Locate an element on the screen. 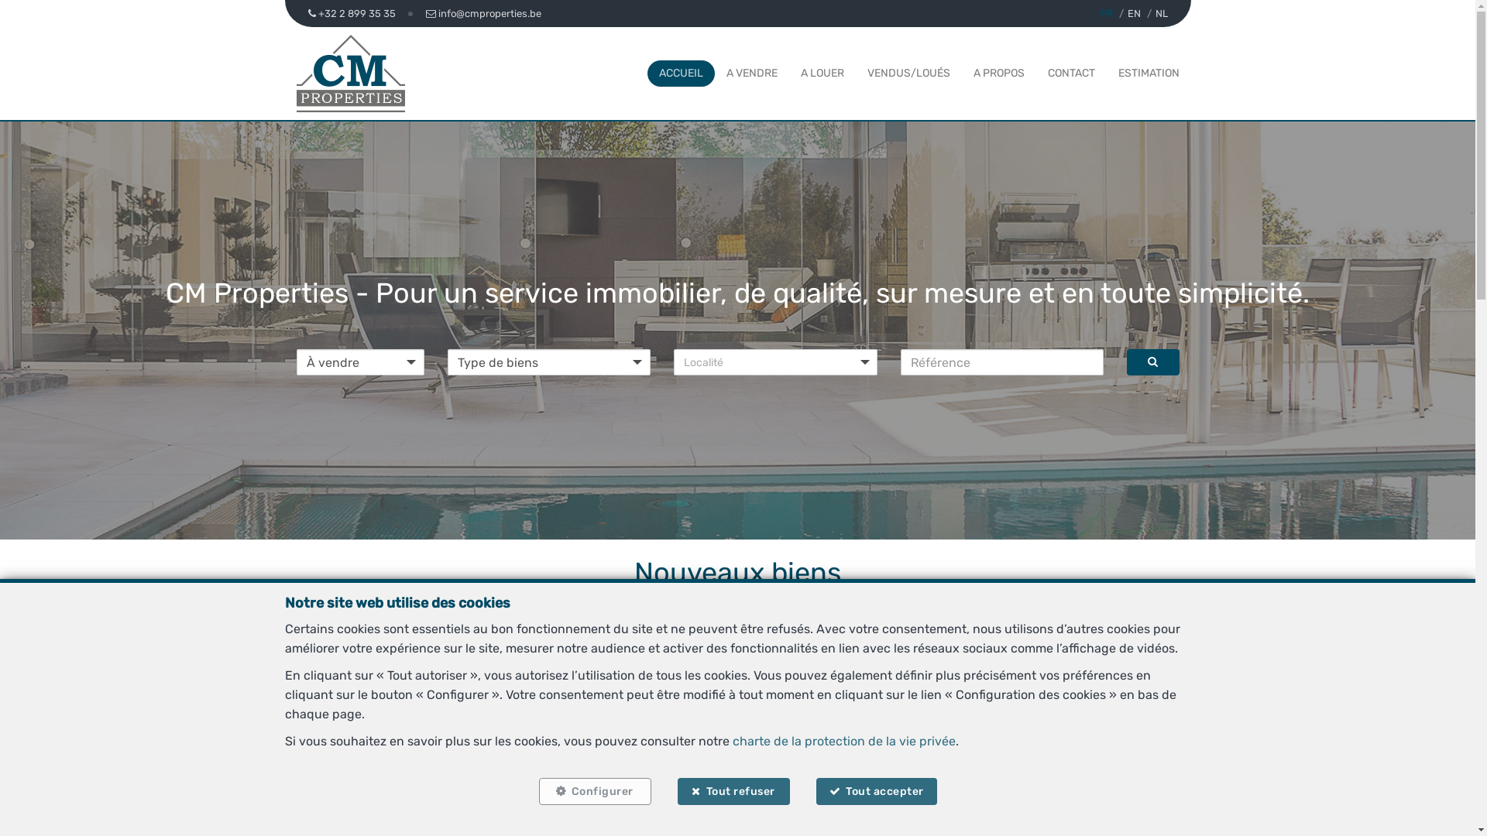  NL is located at coordinates (1162, 14).